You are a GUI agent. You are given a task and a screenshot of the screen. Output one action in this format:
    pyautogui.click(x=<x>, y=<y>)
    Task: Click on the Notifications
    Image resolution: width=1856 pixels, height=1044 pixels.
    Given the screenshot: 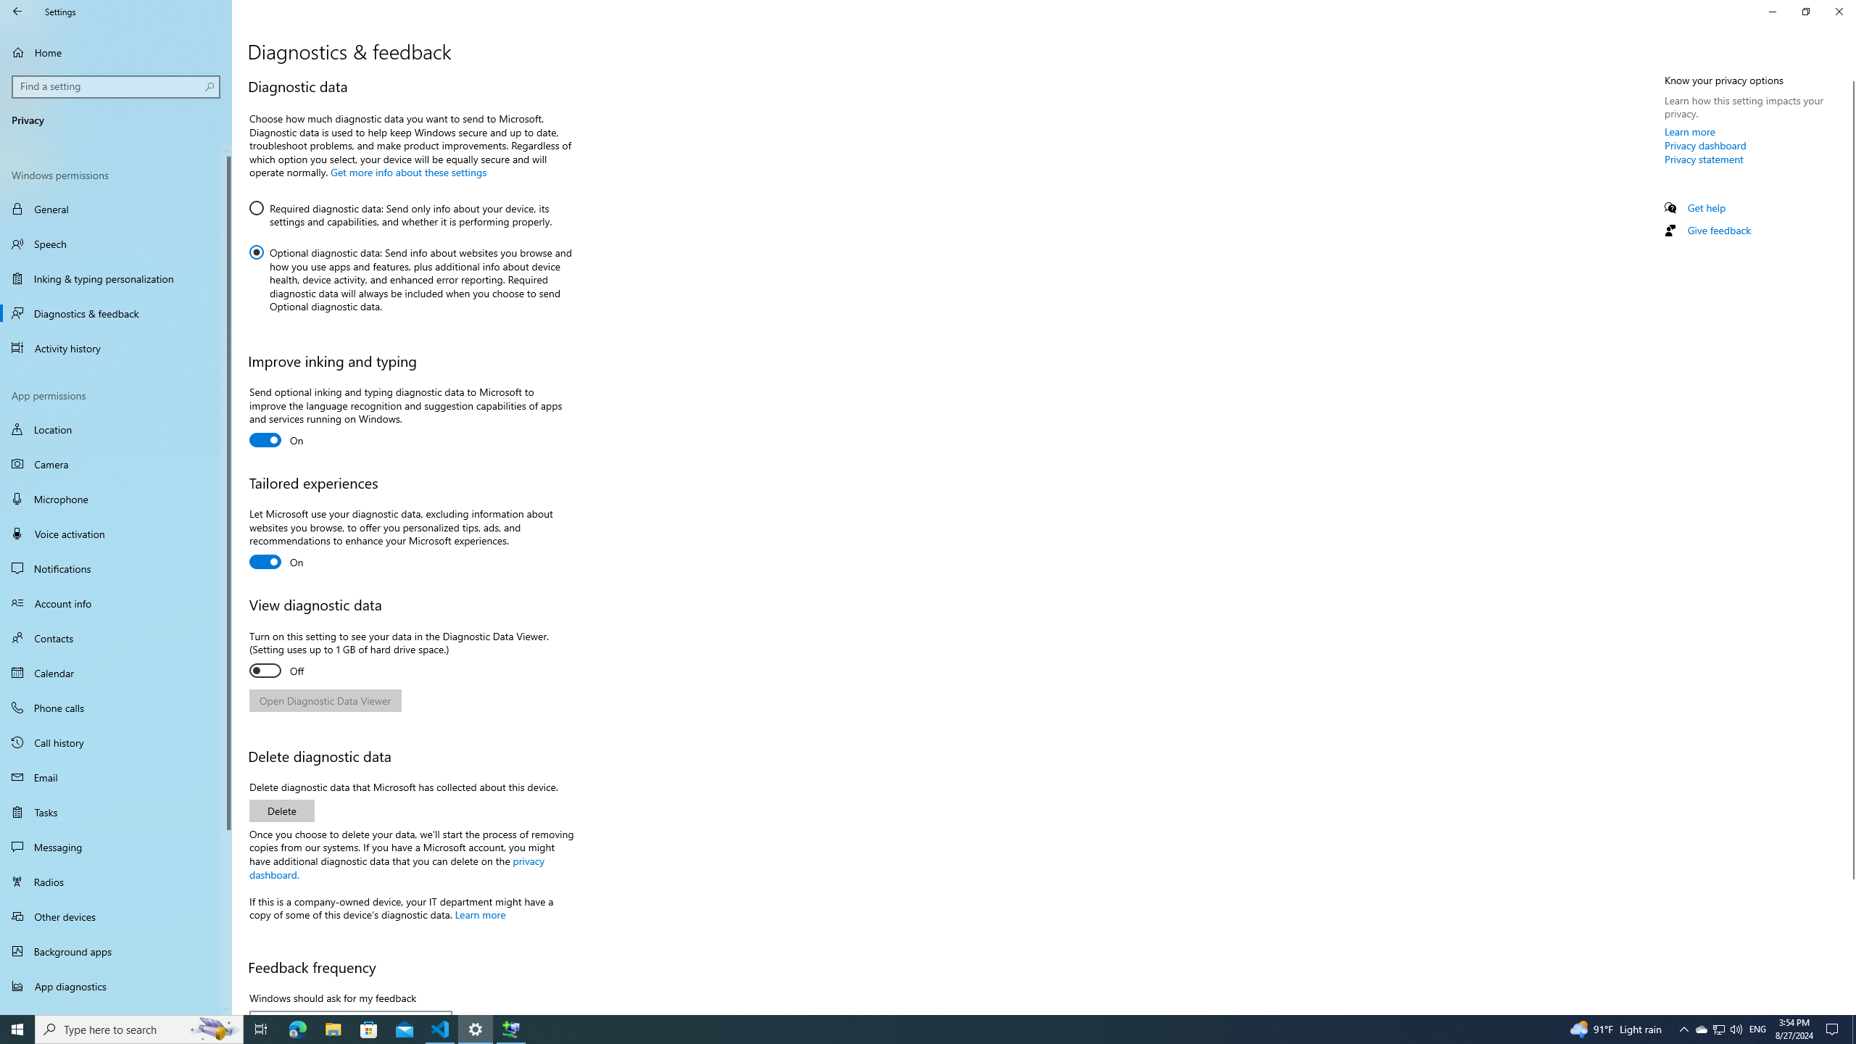 What is the action you would take?
    pyautogui.click(x=116, y=568)
    